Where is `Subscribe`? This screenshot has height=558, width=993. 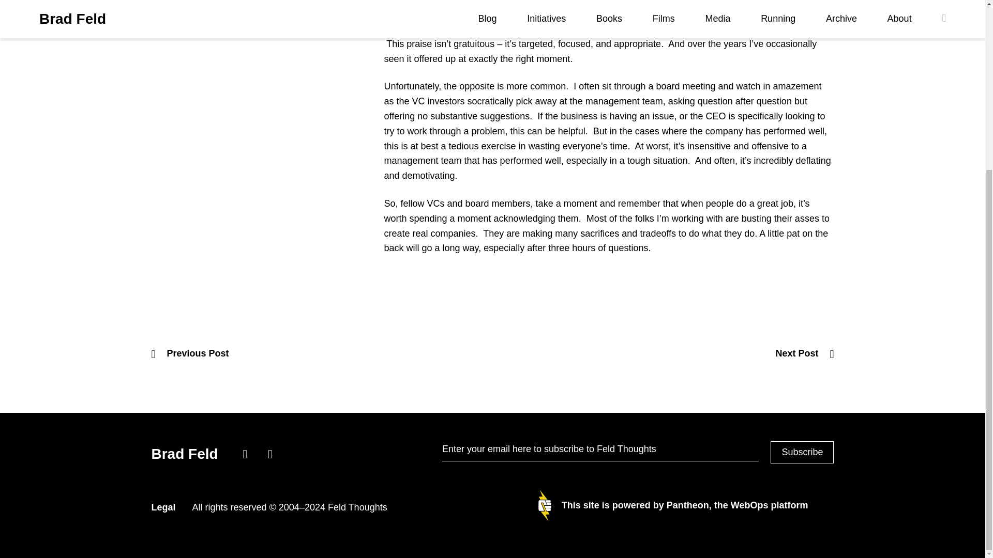
Subscribe is located at coordinates (802, 453).